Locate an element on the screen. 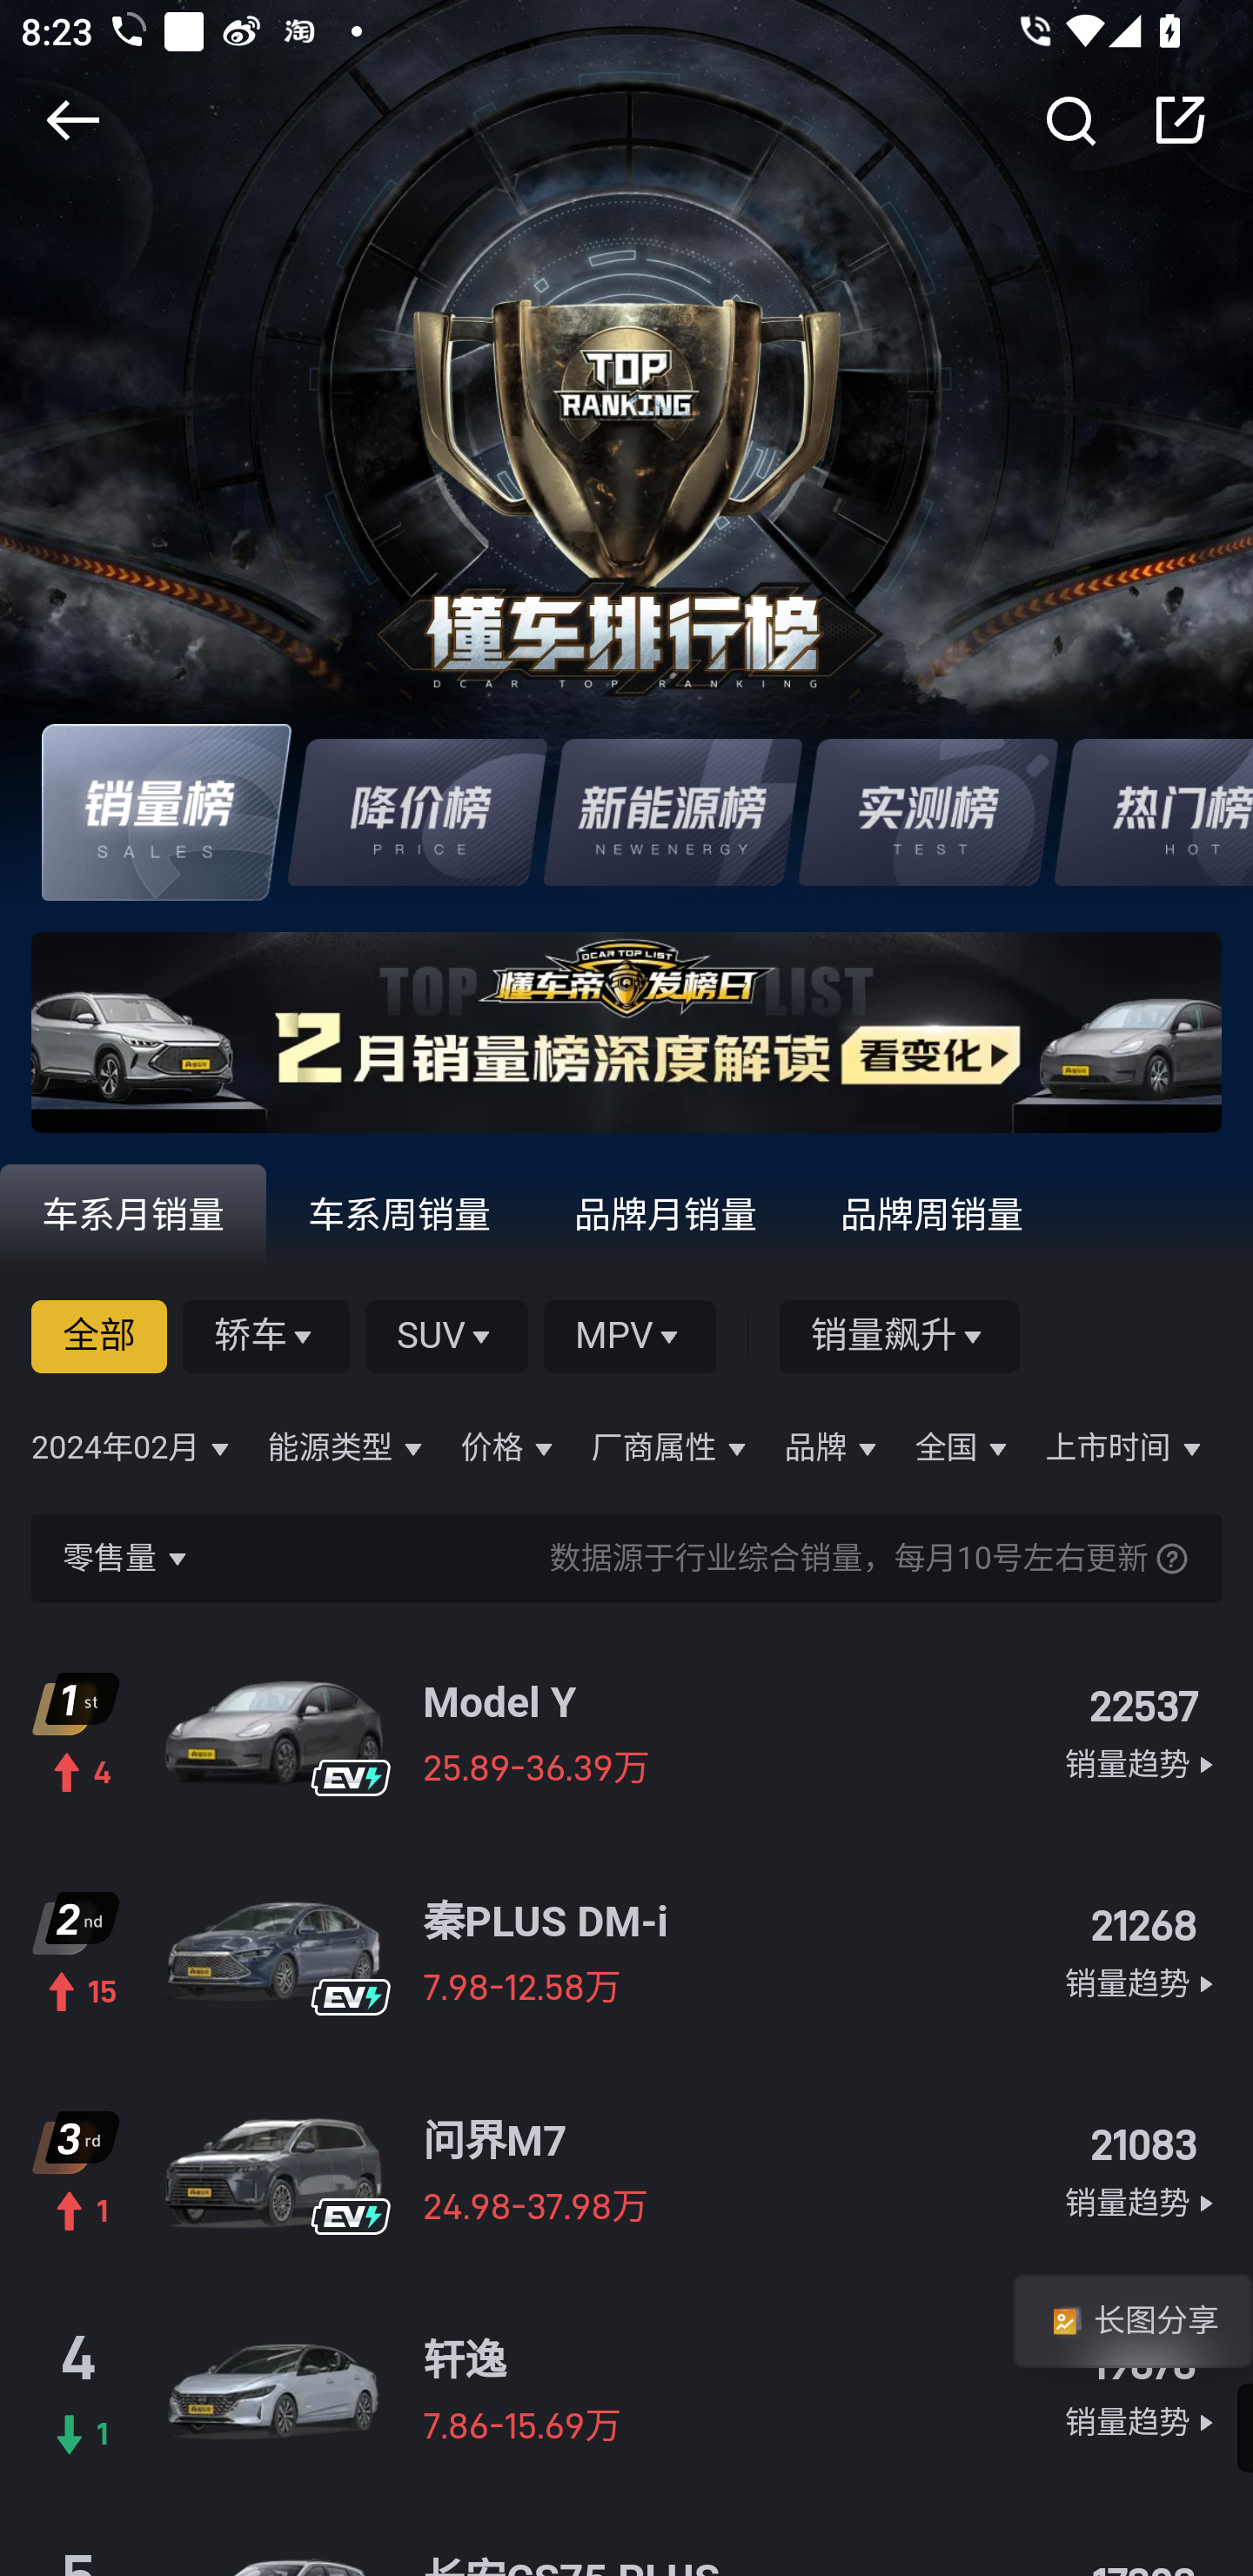 Image resolution: width=1253 pixels, height=2576 pixels. 厂商属性 is located at coordinates (672, 1447).